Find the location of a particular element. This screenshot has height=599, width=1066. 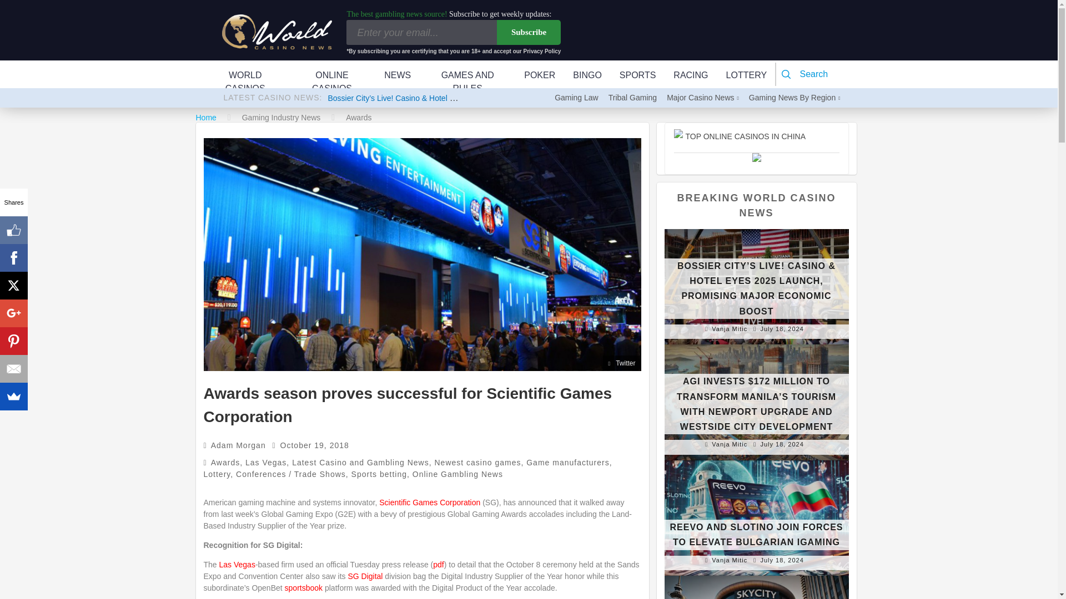

View all posts in Awards is located at coordinates (225, 463).